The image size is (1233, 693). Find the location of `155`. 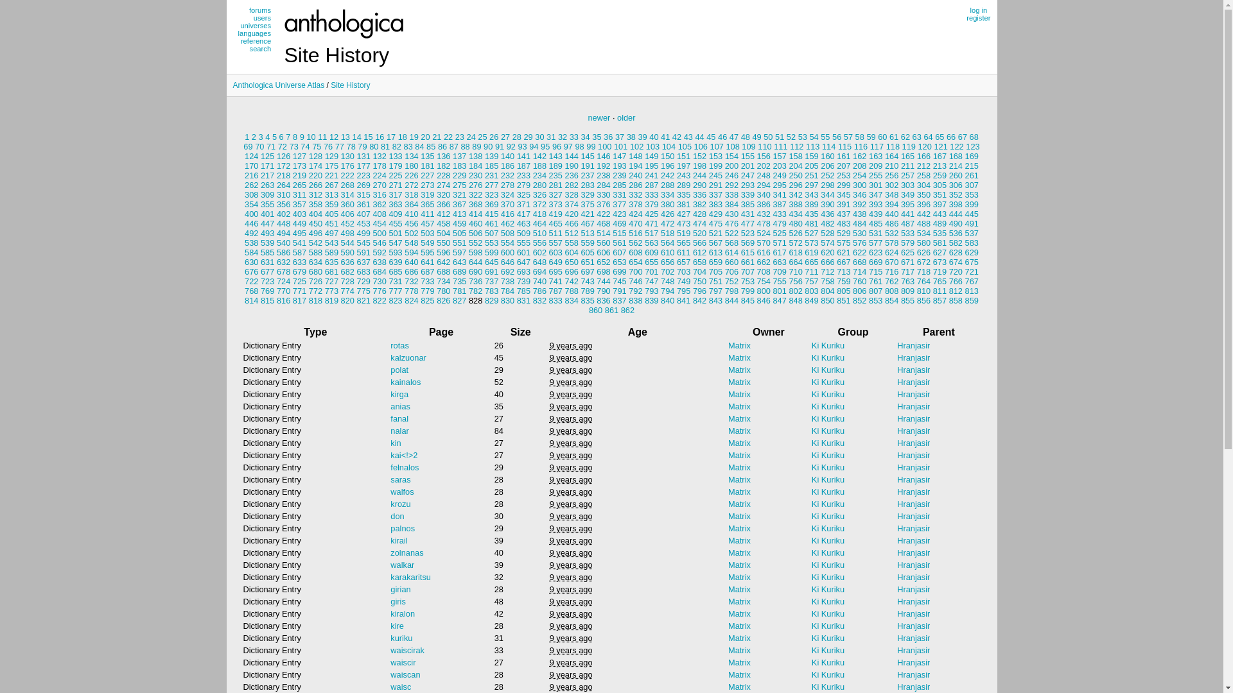

155 is located at coordinates (748, 157).